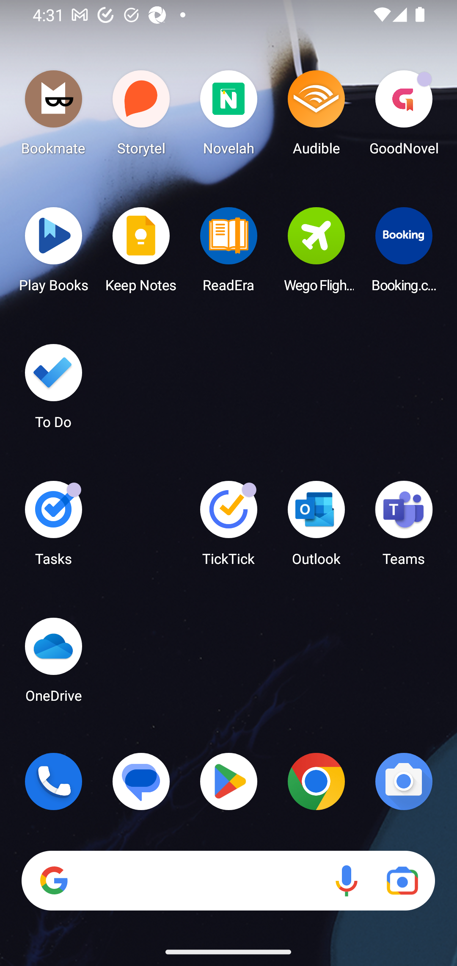 The height and width of the screenshot is (966, 457). Describe the element at coordinates (53, 253) in the screenshot. I see `Play Books` at that location.